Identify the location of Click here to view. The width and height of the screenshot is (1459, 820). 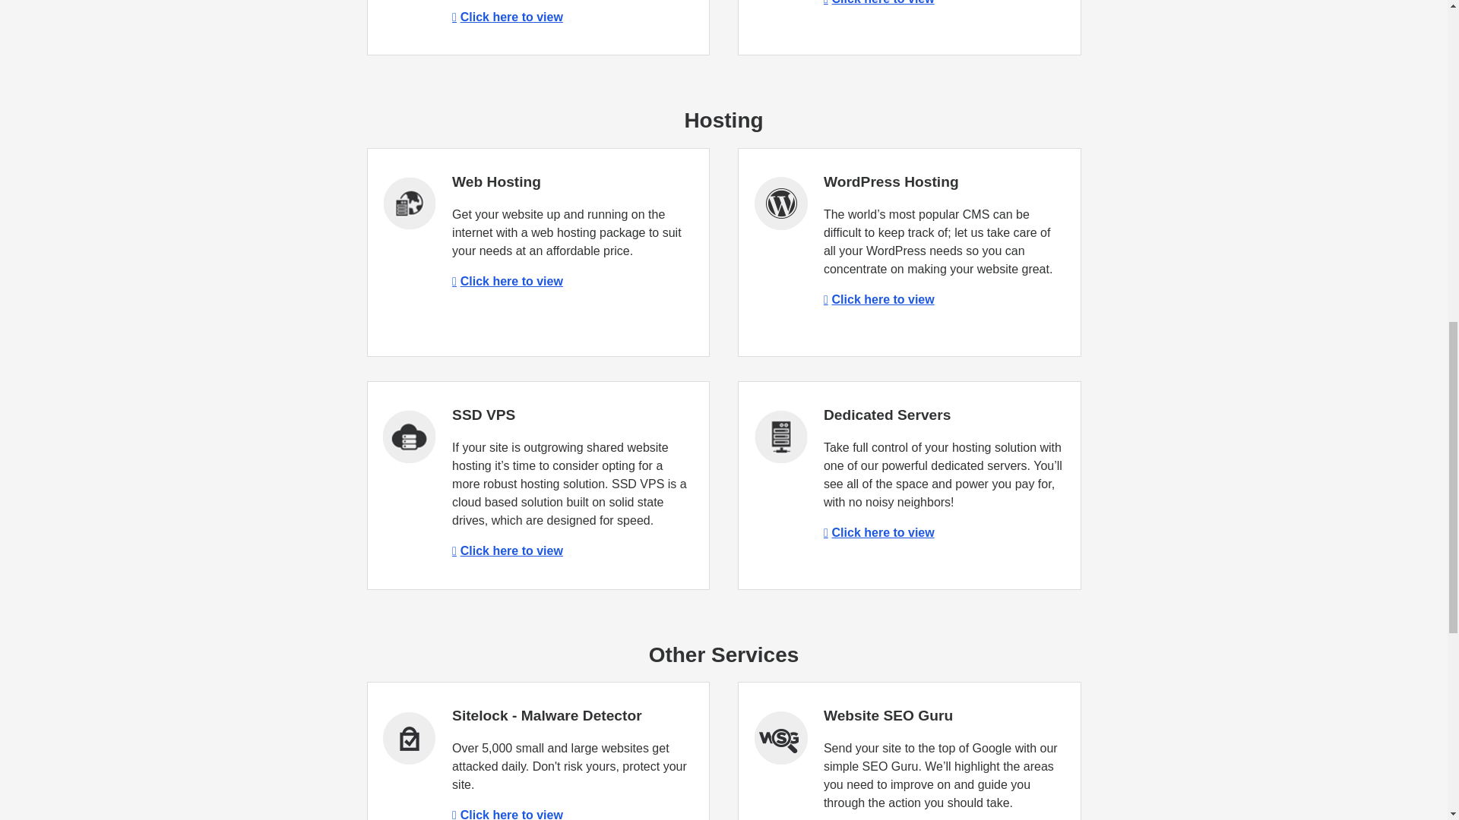
(508, 17).